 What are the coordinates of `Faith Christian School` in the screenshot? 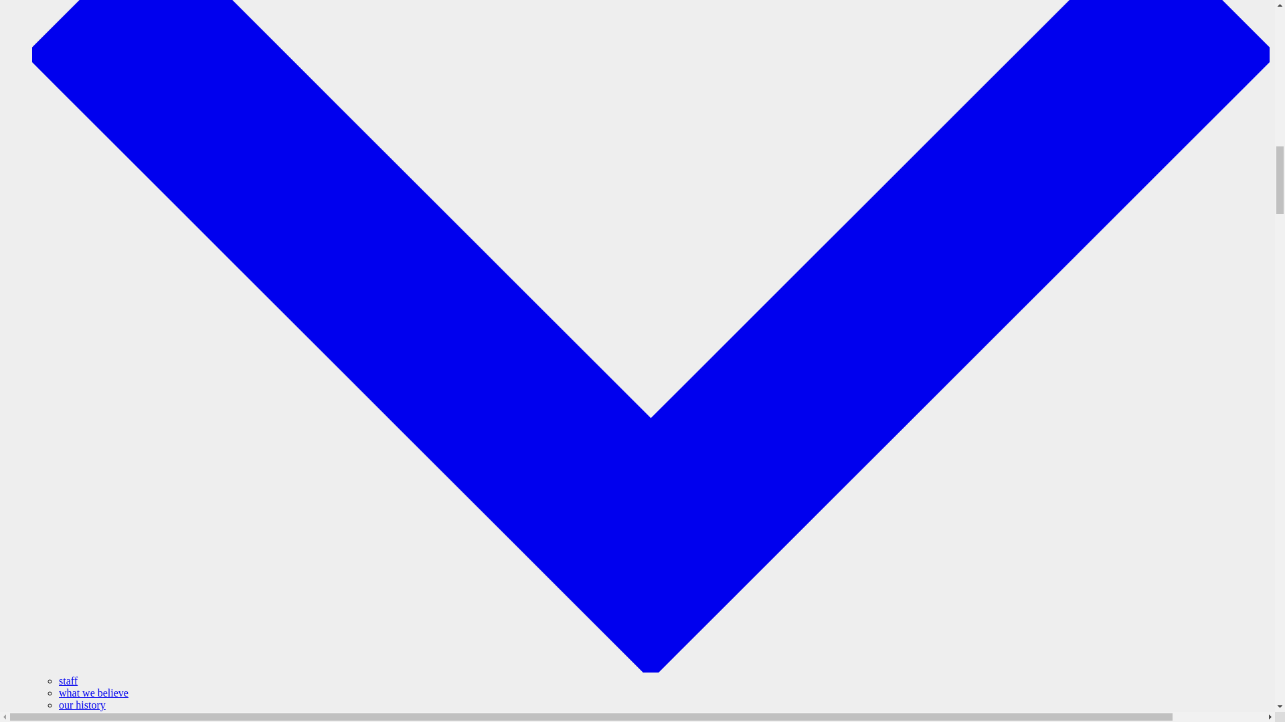 It's located at (80, 717).